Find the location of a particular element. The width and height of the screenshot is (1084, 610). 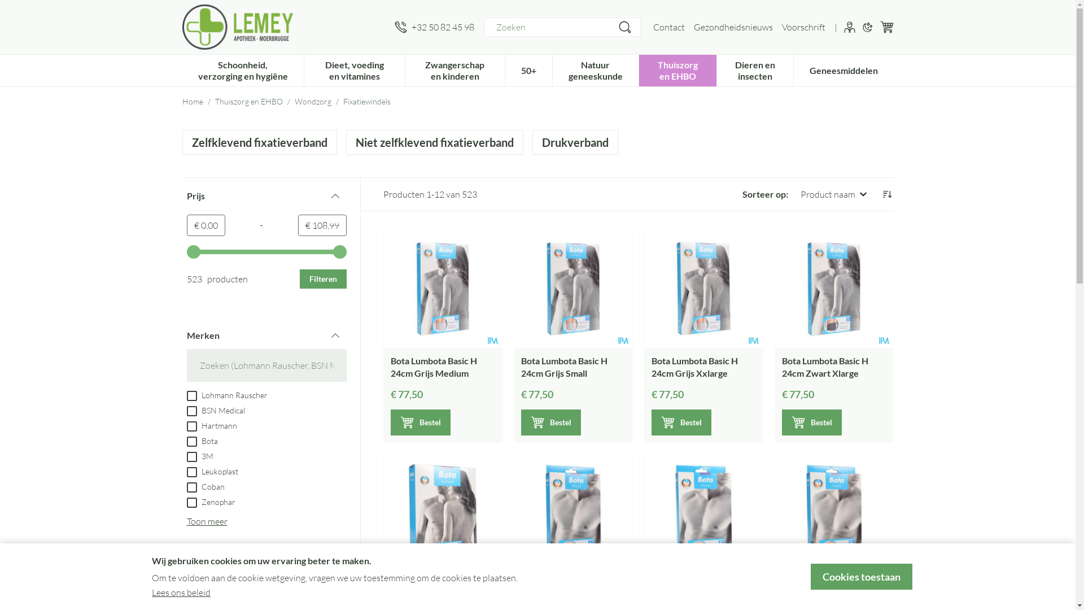

Hartmann is located at coordinates (211, 425).